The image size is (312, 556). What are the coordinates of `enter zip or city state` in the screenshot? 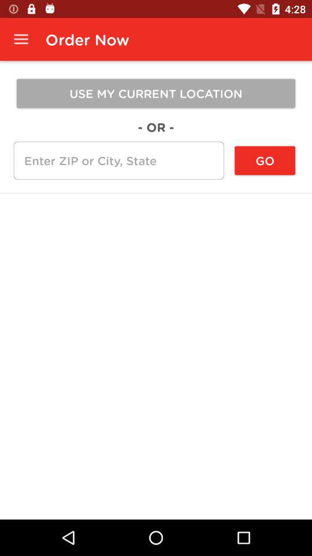 It's located at (118, 160).